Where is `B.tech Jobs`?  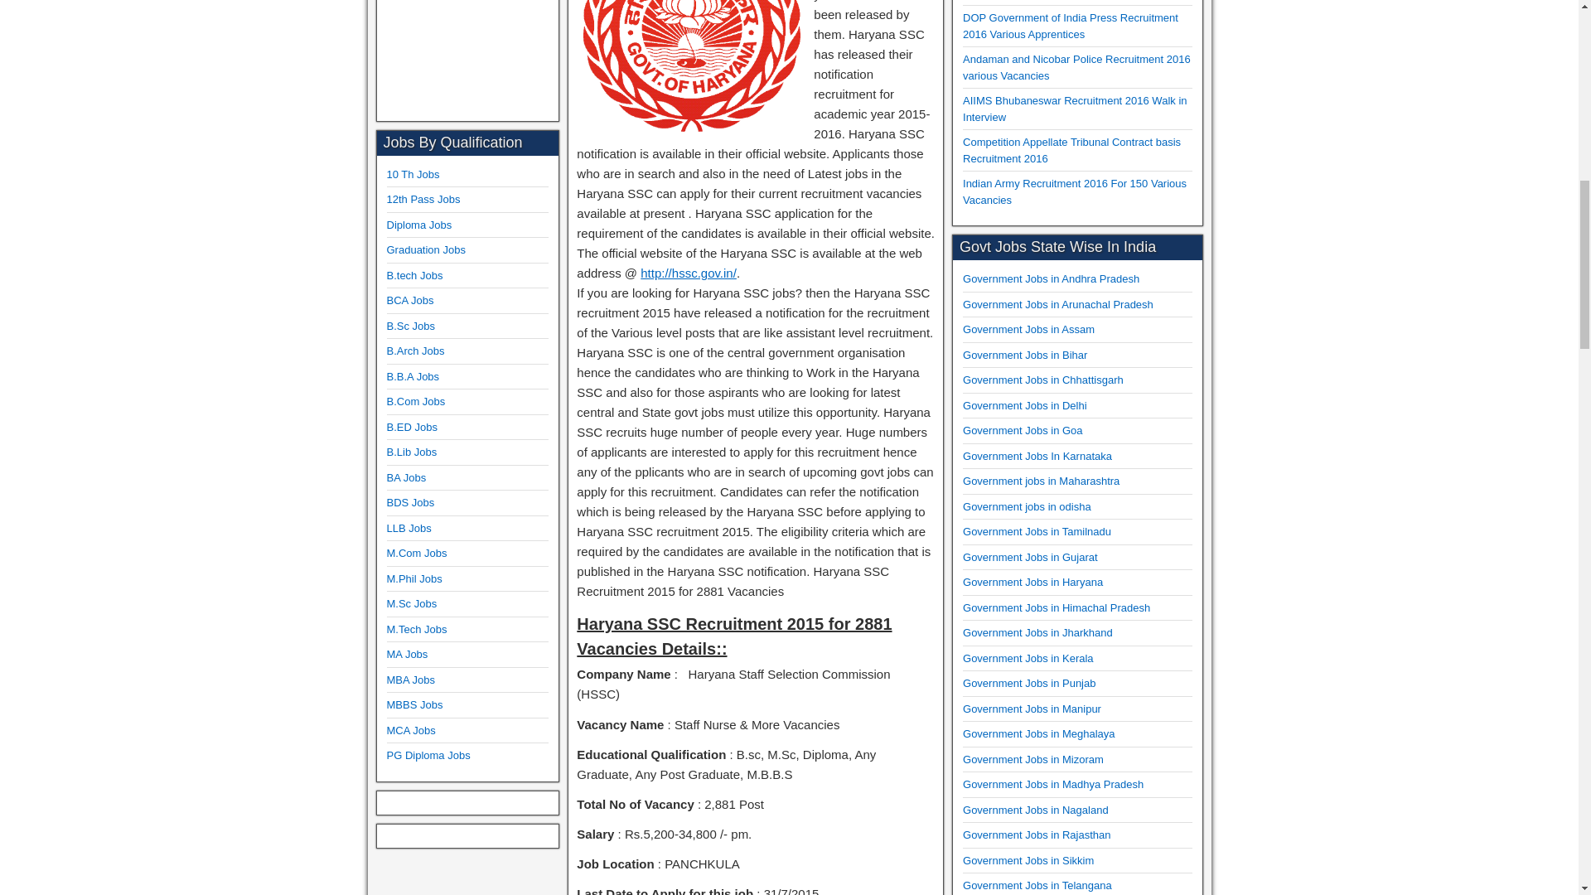 B.tech Jobs is located at coordinates (414, 275).